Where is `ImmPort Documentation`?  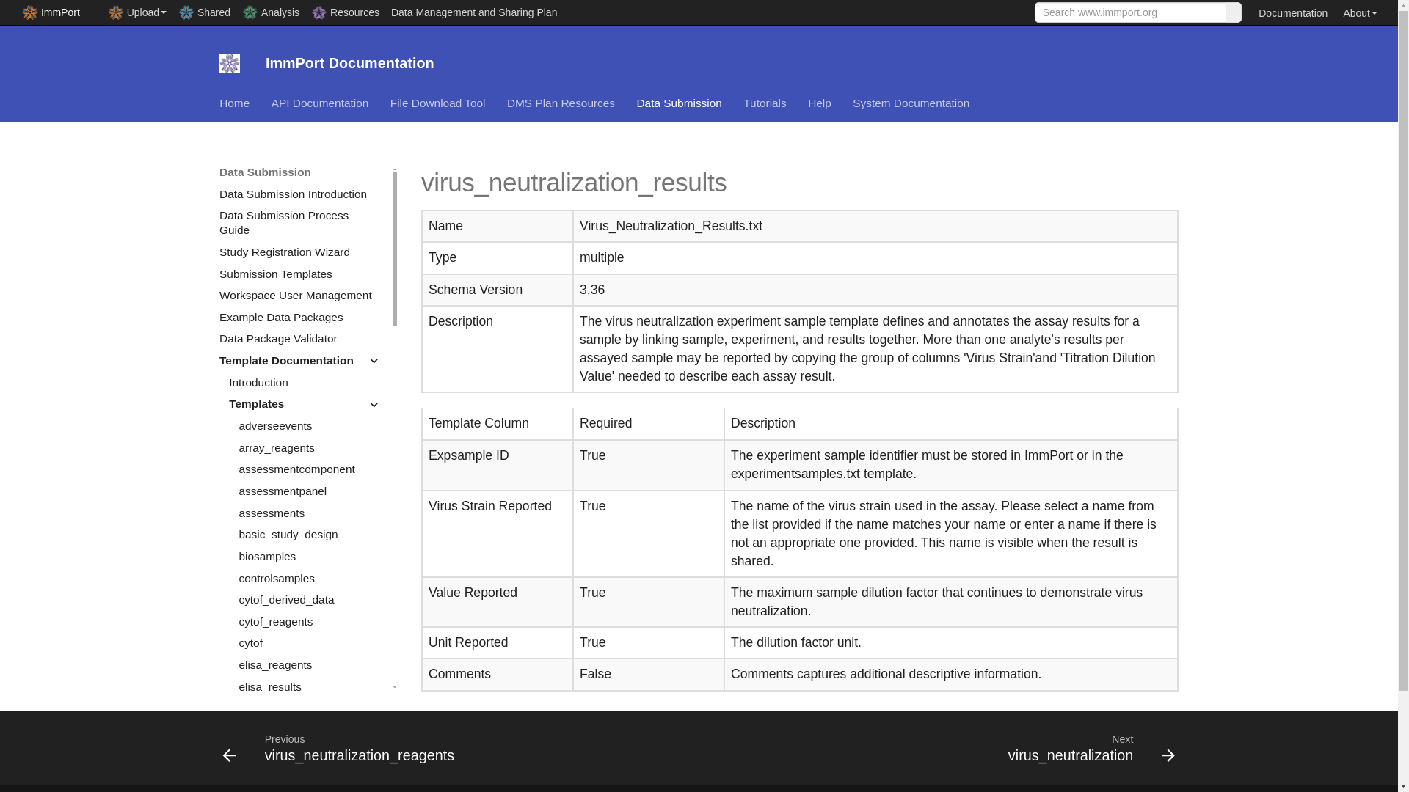
ImmPort Documentation is located at coordinates (229, 63).